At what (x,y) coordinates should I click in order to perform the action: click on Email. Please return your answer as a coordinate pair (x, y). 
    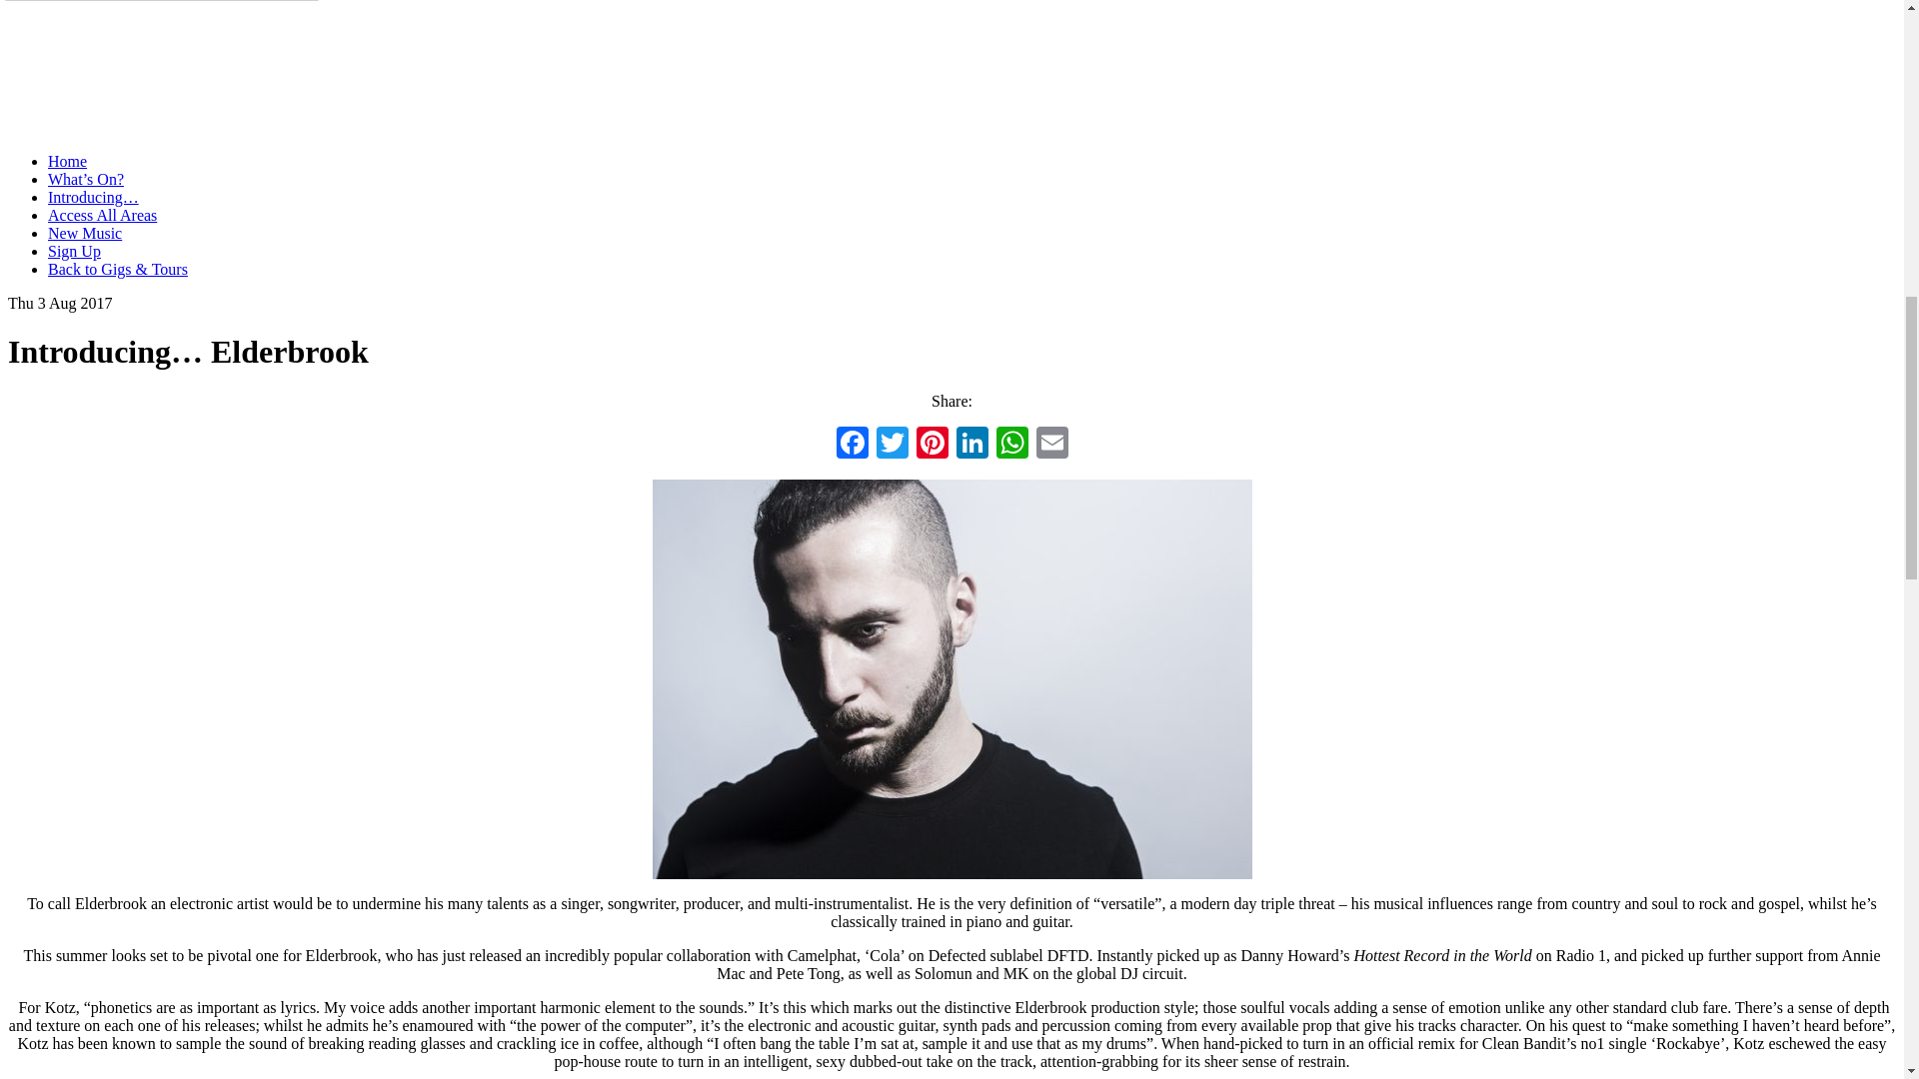
    Looking at the image, I should click on (1051, 445).